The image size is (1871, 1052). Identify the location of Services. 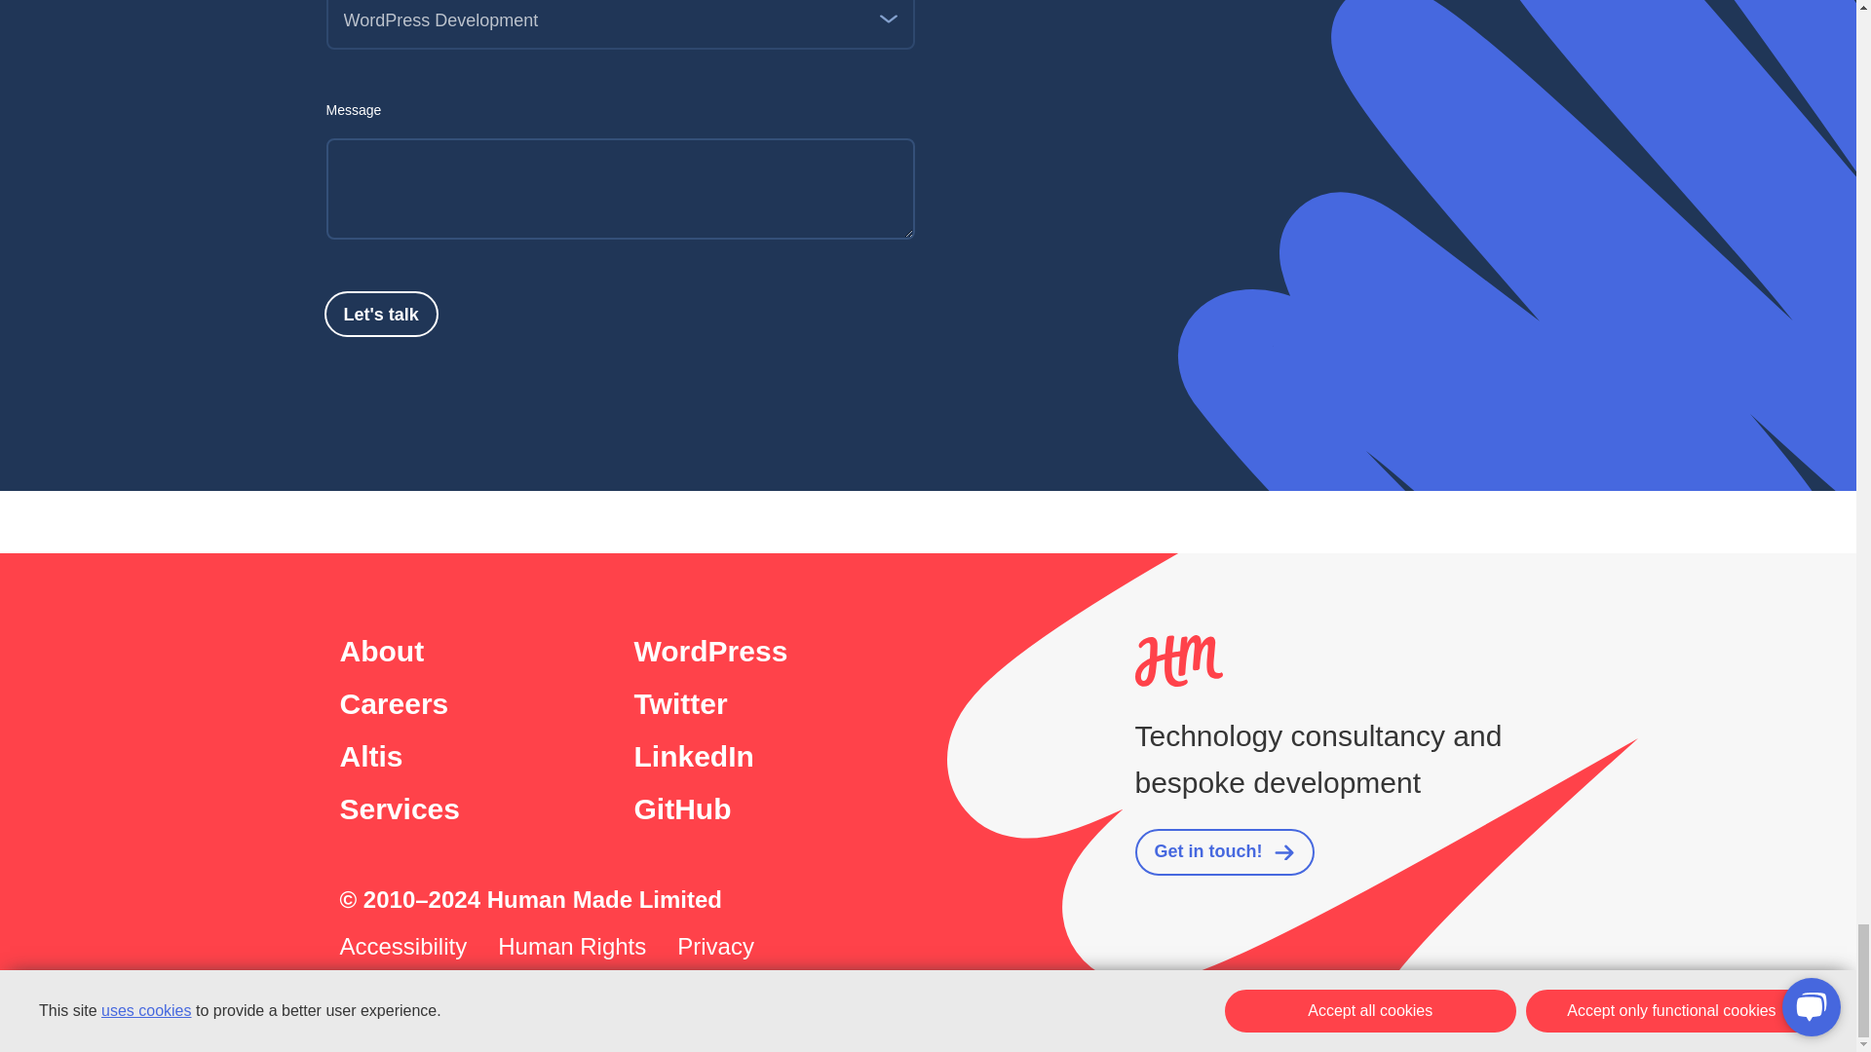
(398, 808).